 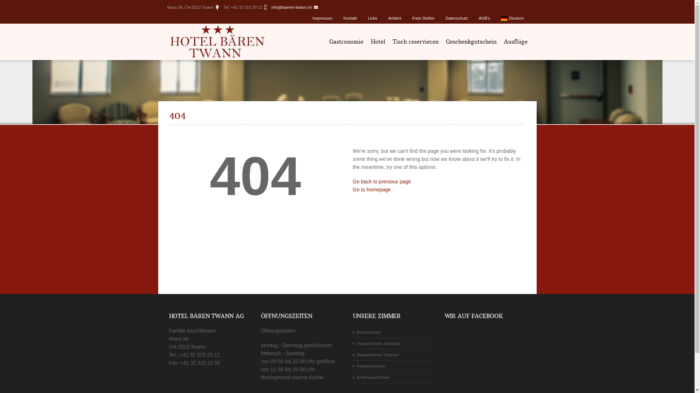 What do you see at coordinates (382, 182) in the screenshot?
I see `Go back to previous page` at bounding box center [382, 182].